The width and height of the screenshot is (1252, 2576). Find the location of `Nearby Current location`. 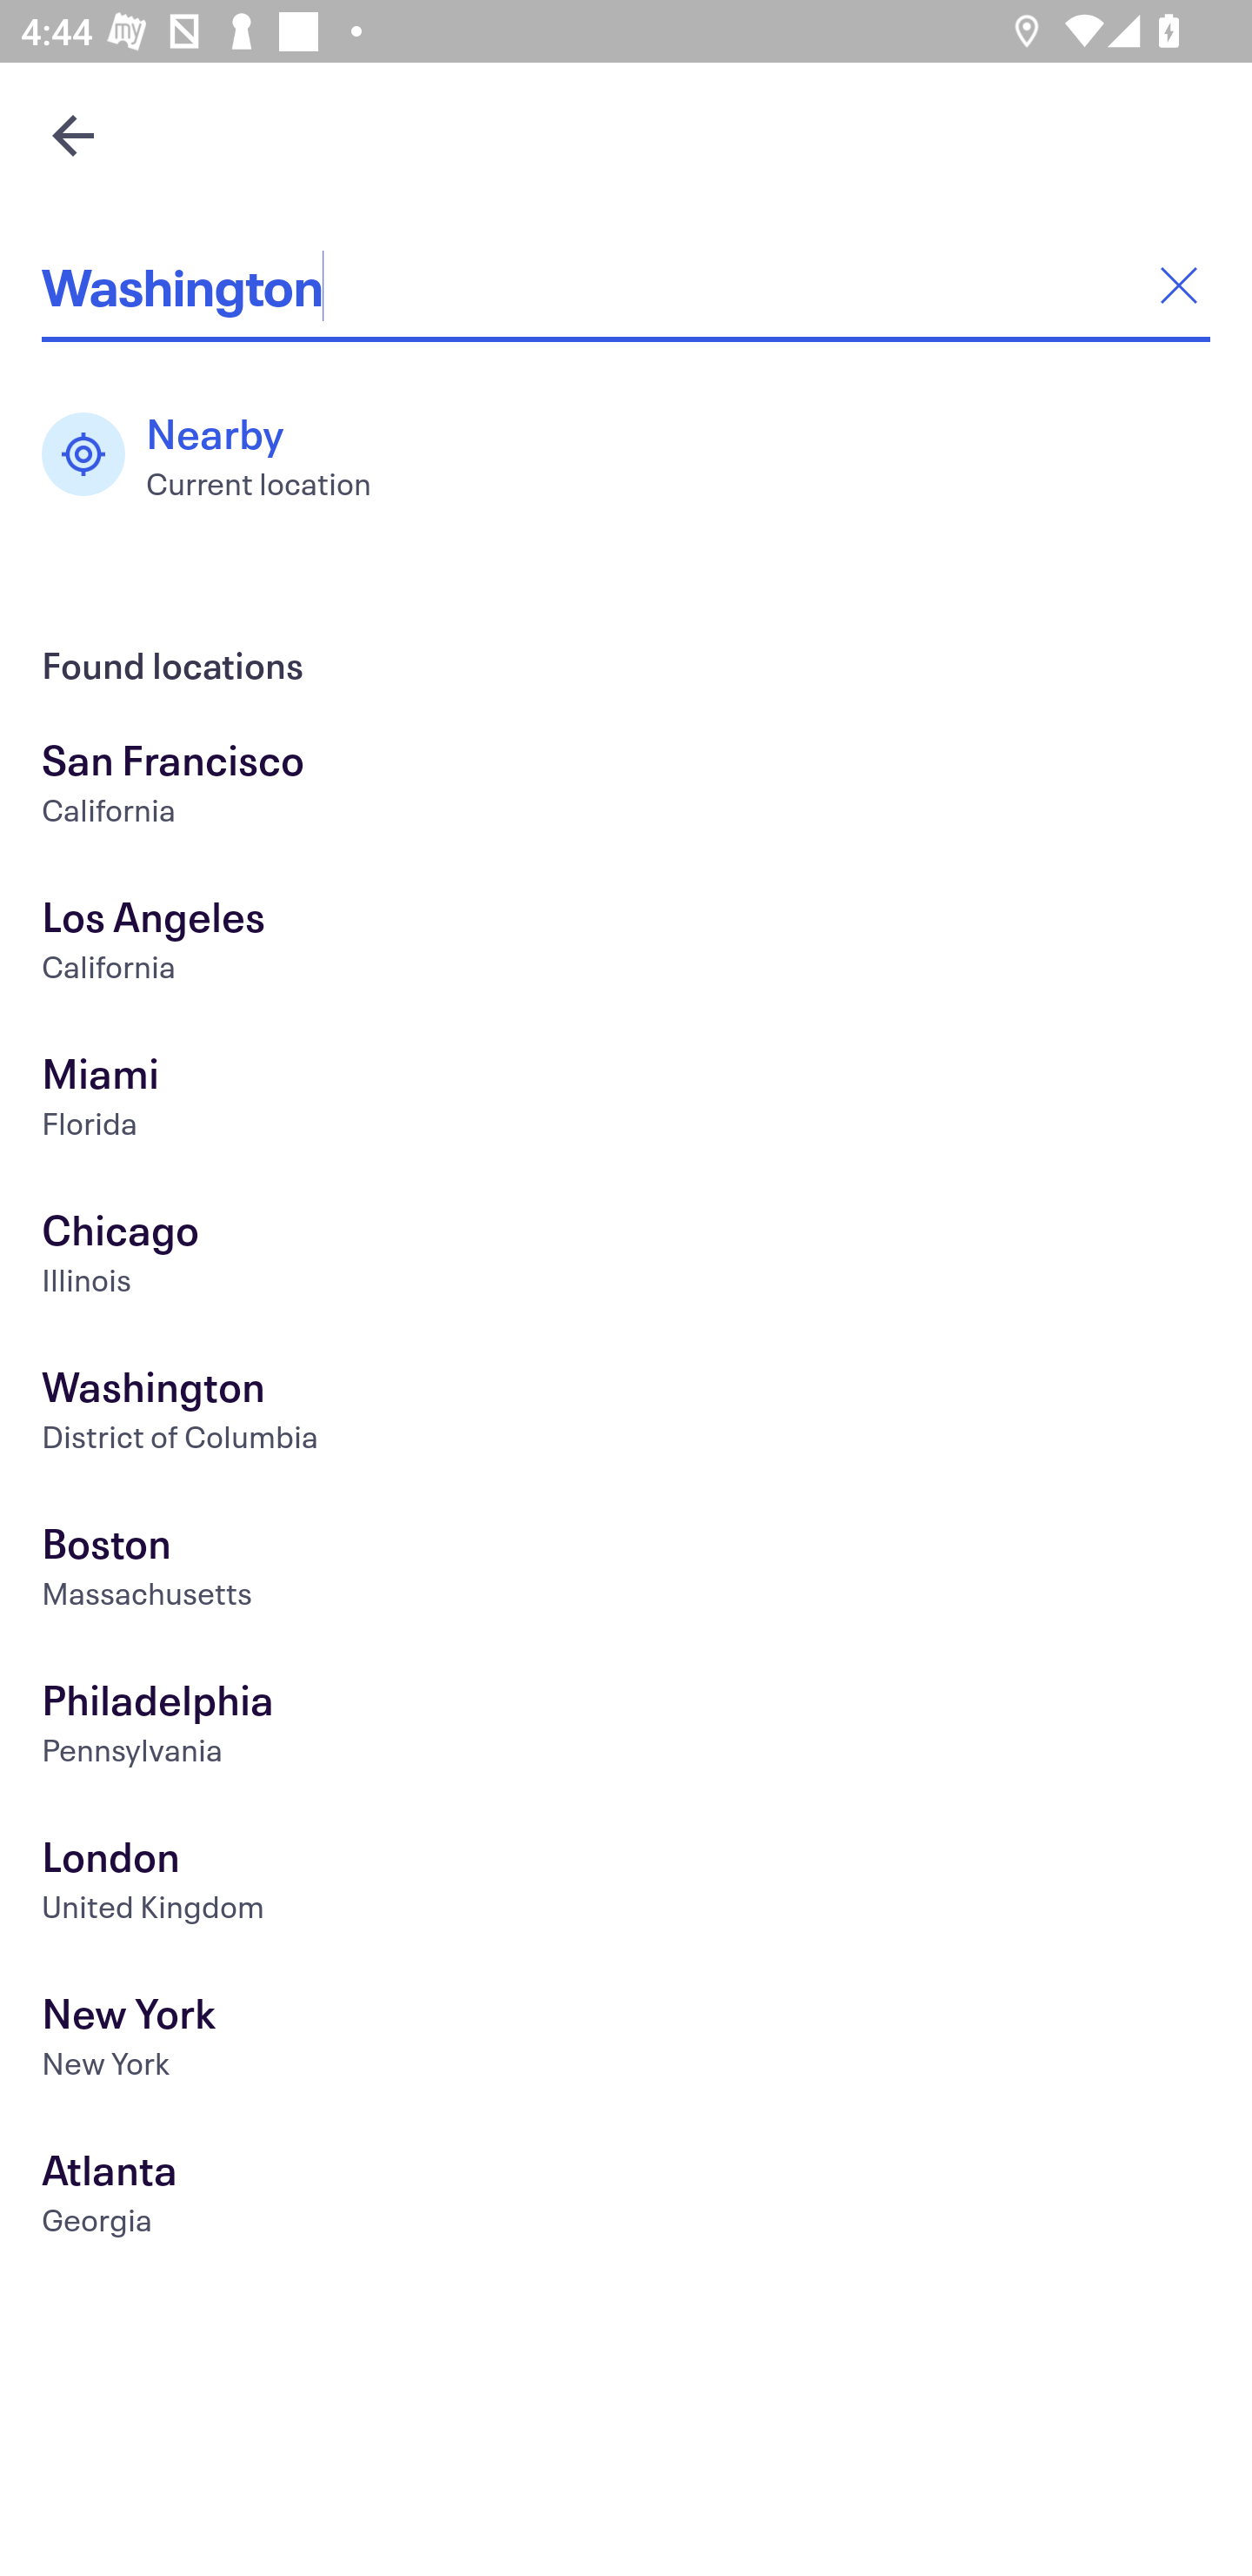

Nearby Current location is located at coordinates (222, 454).